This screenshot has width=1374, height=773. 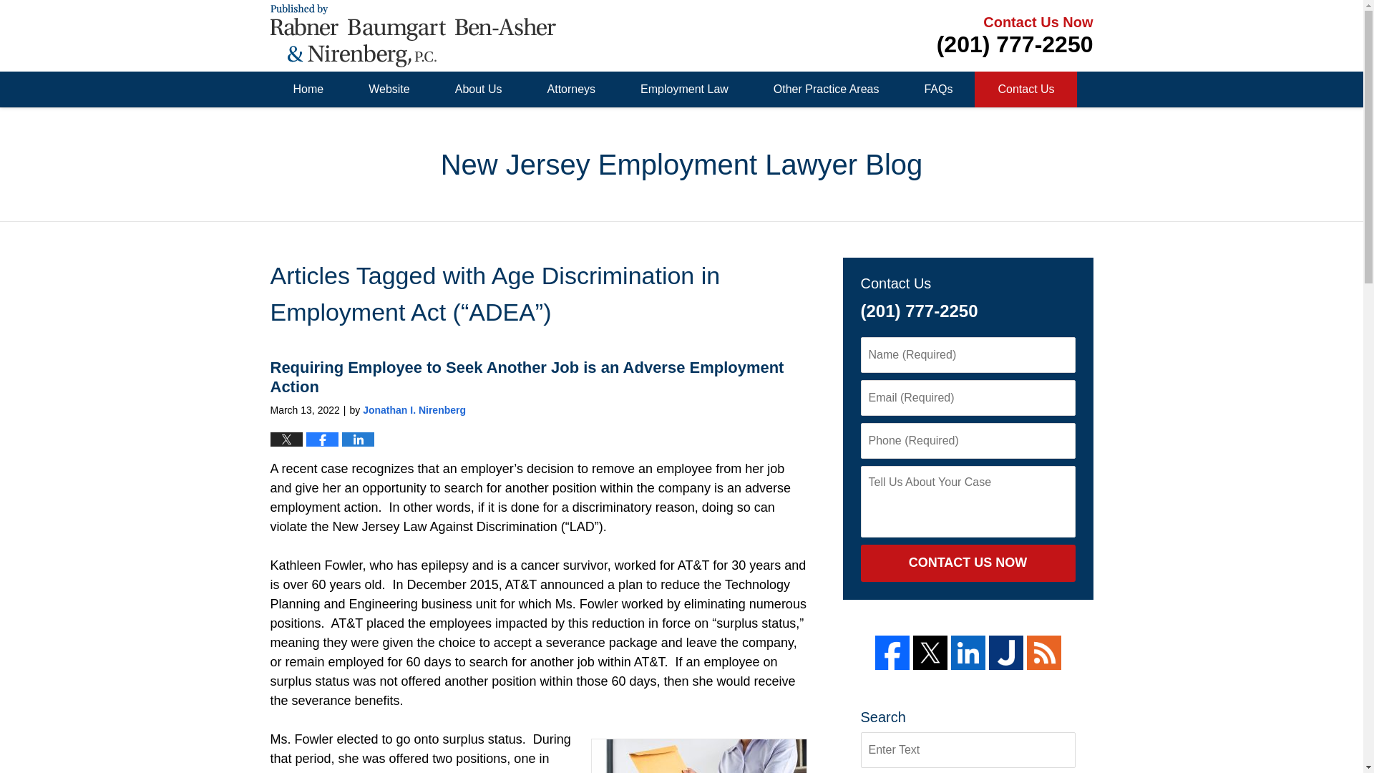 I want to click on Justia, so click(x=1006, y=653).